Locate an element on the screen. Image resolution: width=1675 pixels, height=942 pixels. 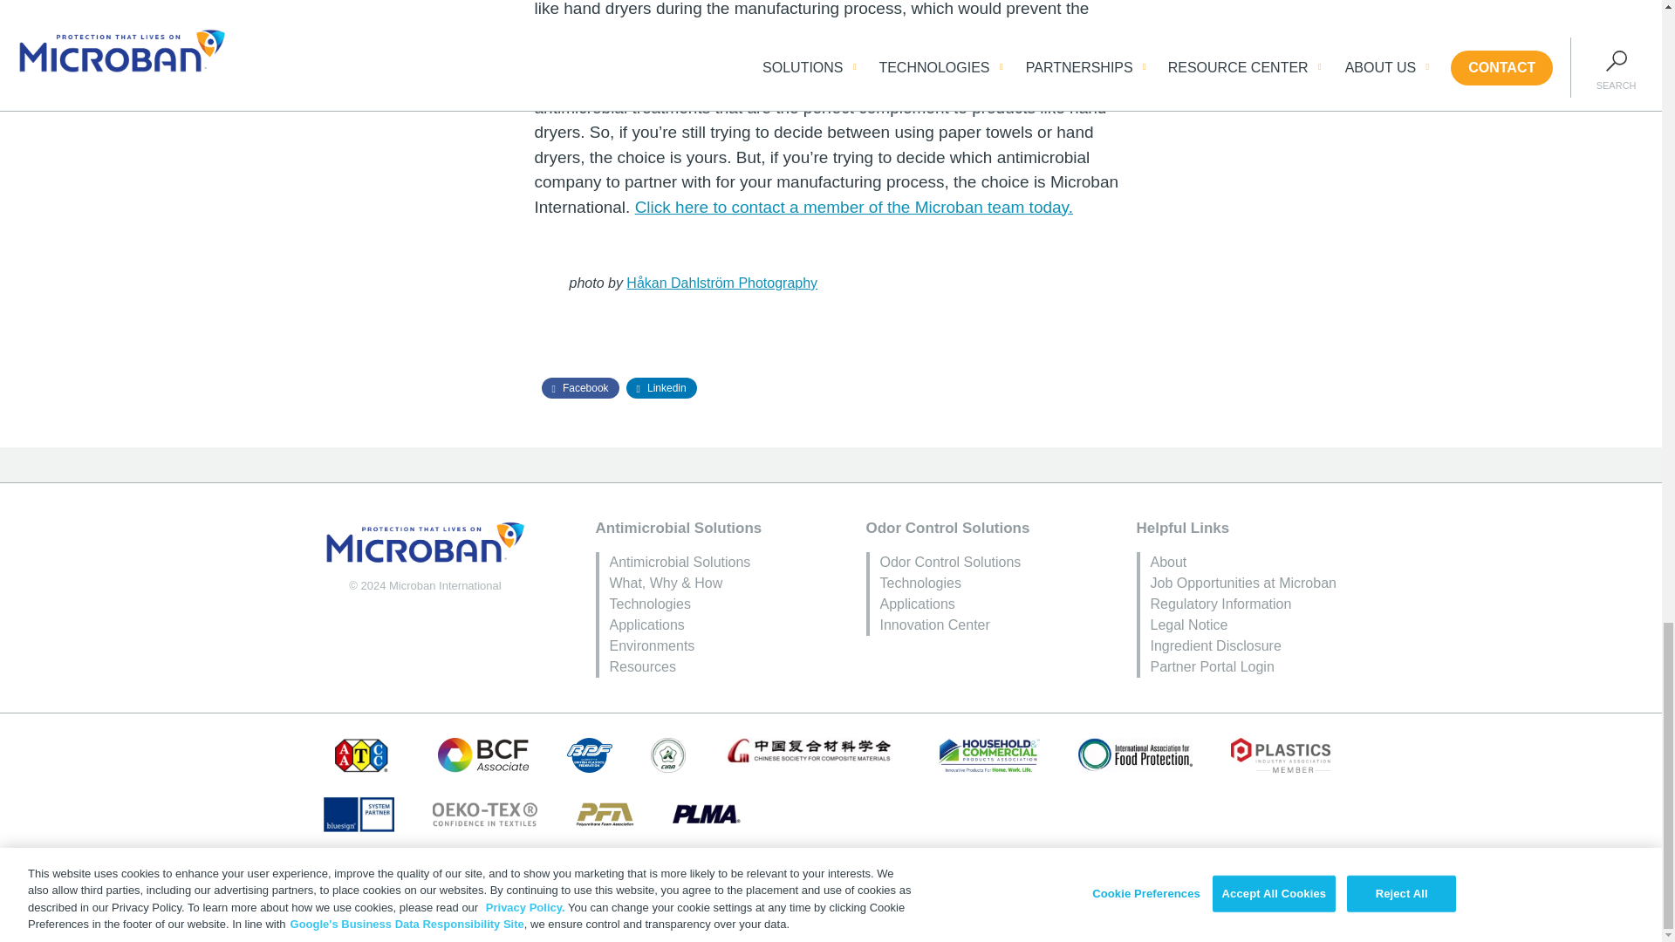
BPF: Member of the British Plastics Federation logo is located at coordinates (590, 754).